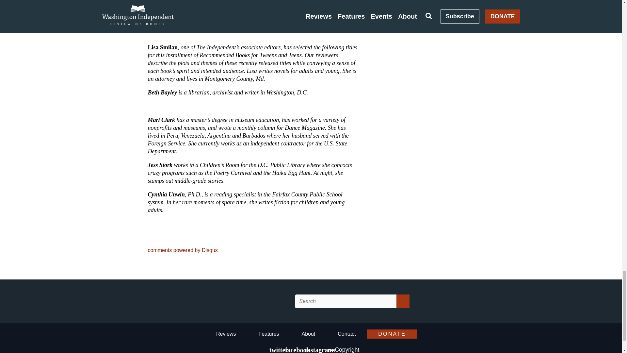 This screenshot has width=627, height=353. I want to click on Washington Independent Review of Books, so click(248, 301).